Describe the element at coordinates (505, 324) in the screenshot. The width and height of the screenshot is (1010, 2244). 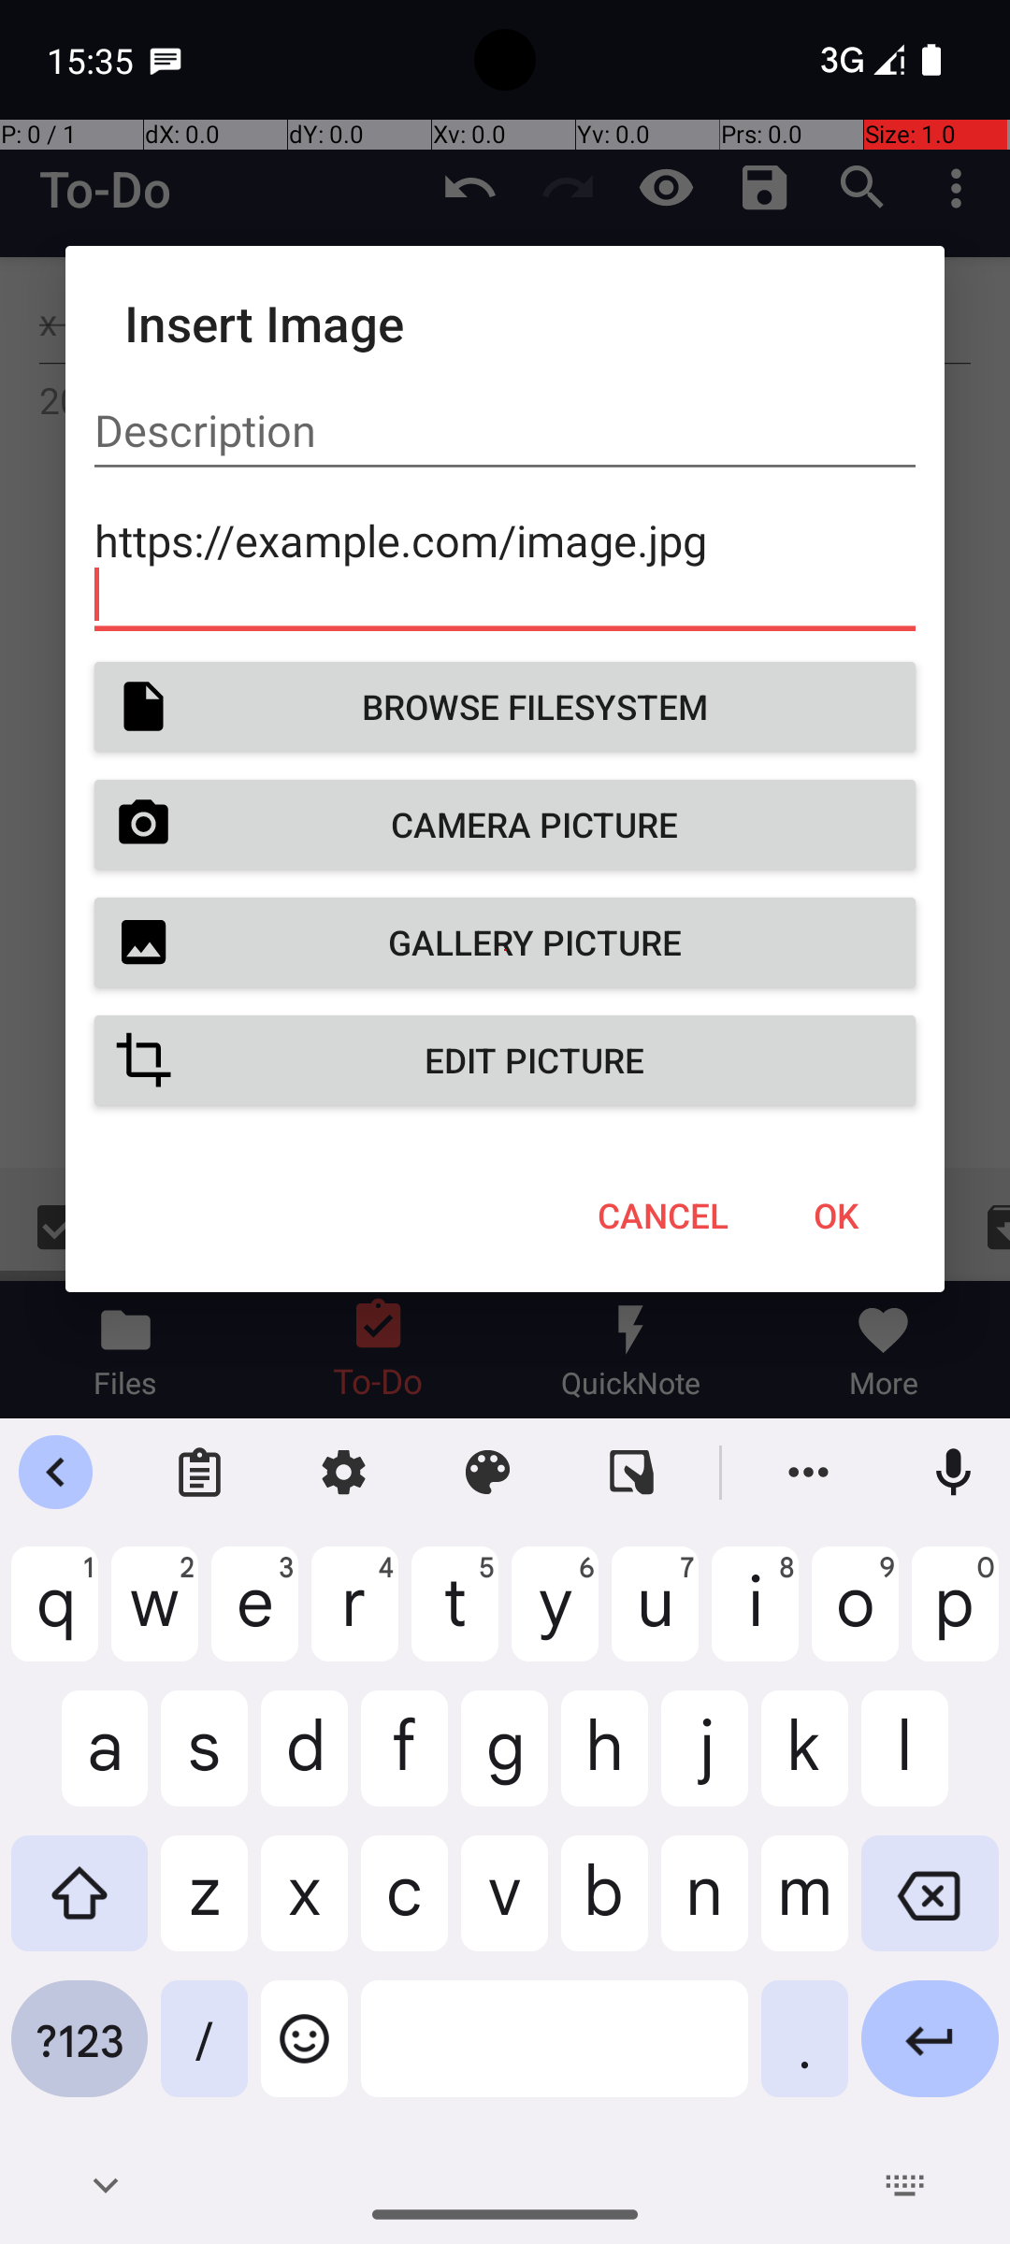
I see `Insert Image` at that location.